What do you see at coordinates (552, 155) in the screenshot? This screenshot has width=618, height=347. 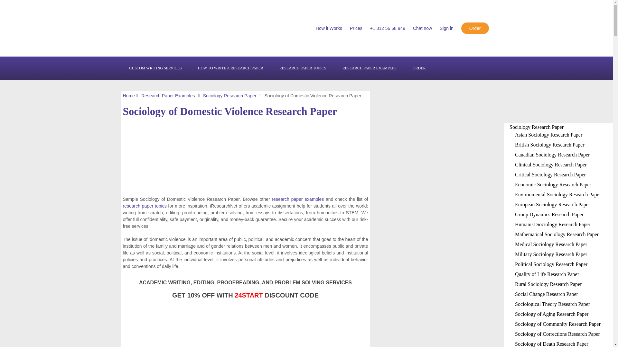 I see `Canadian Sociology Research Paper` at bounding box center [552, 155].